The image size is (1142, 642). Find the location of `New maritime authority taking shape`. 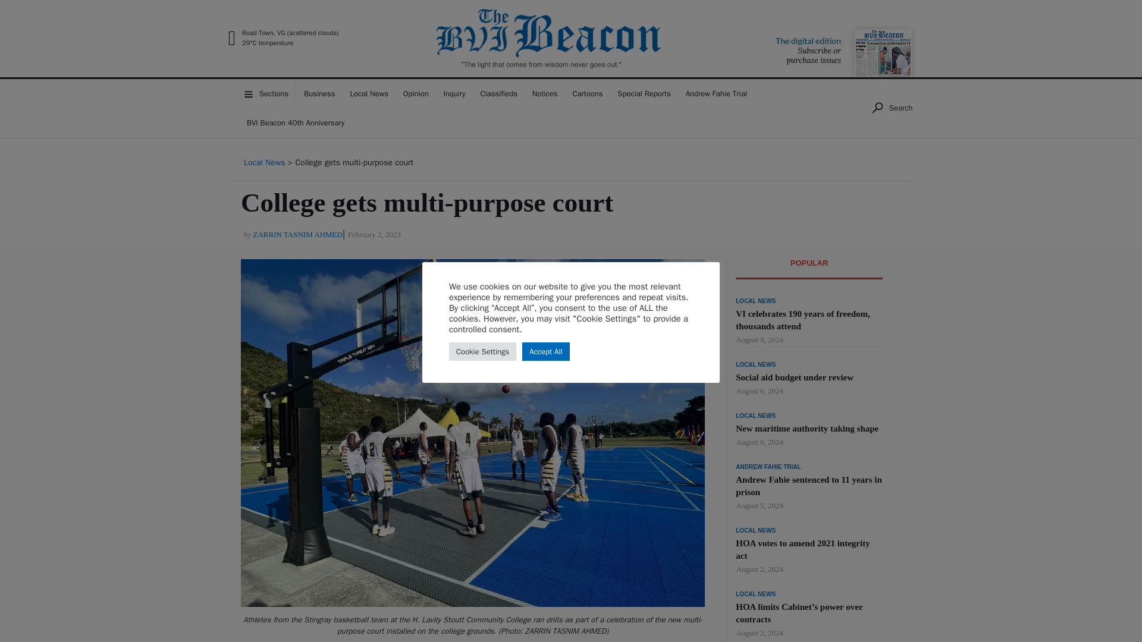

New maritime authority taking shape is located at coordinates (807, 428).